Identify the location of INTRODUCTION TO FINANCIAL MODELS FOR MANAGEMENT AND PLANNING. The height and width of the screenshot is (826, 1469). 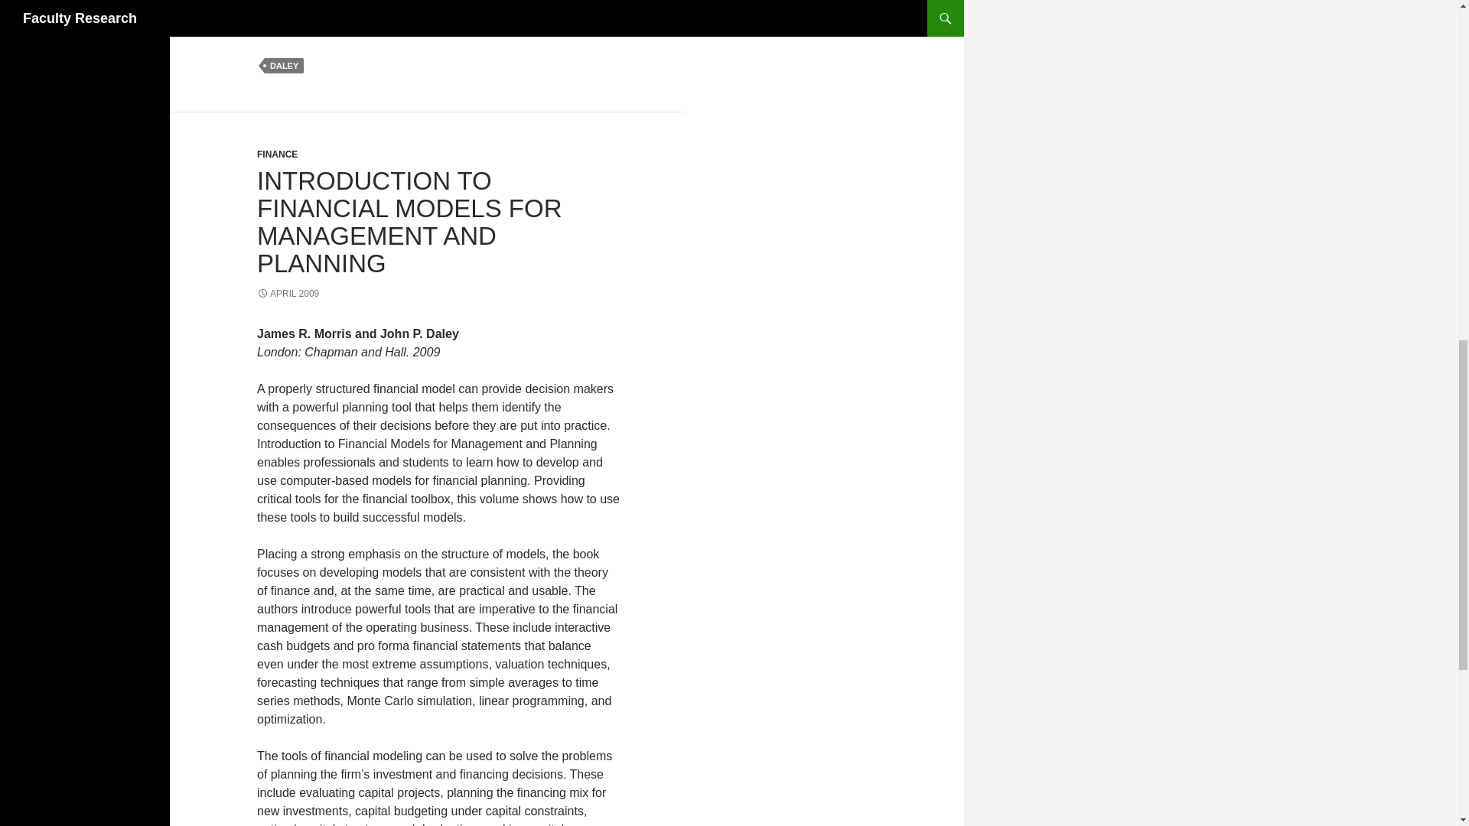
(410, 222).